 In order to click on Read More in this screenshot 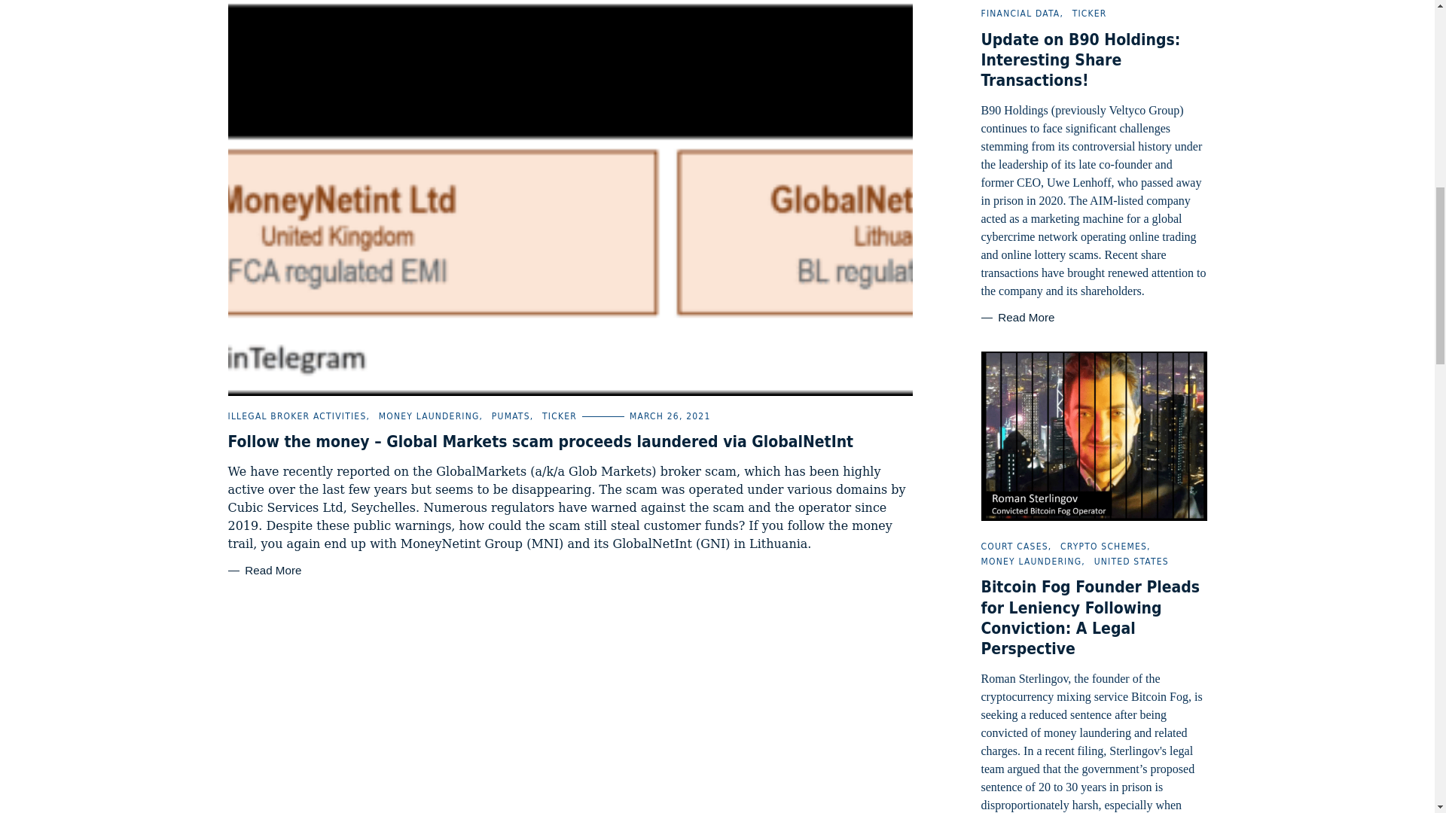, I will do `click(264, 571)`.